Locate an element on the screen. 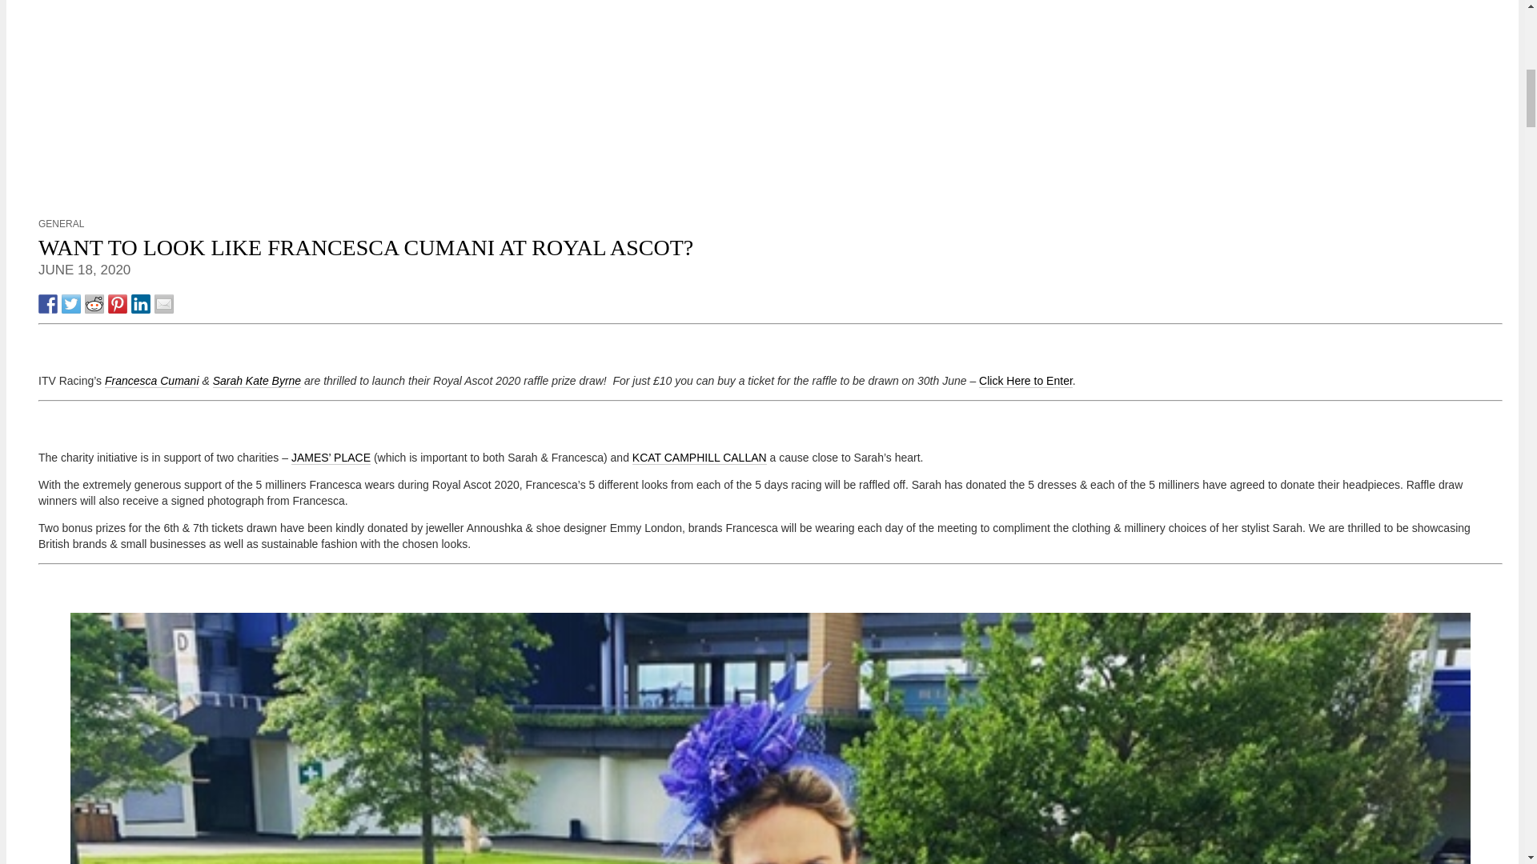 This screenshot has width=1537, height=864. Share on Facebook is located at coordinates (48, 304).